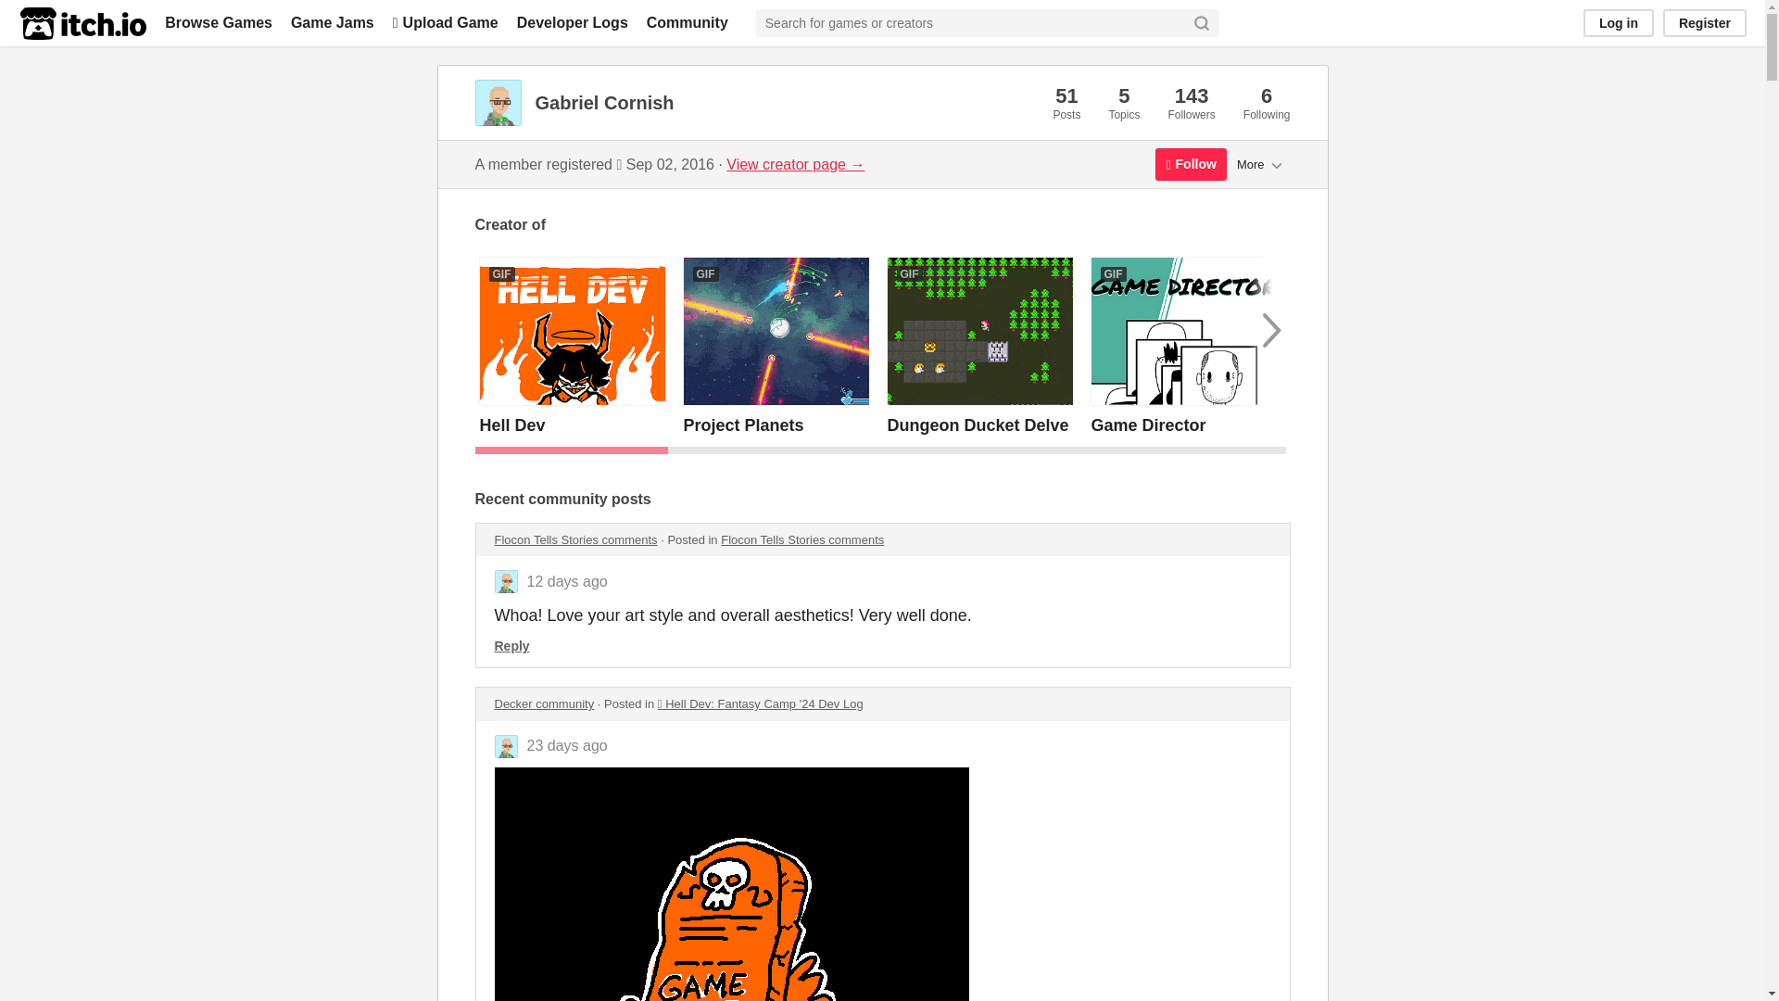  What do you see at coordinates (1149, 424) in the screenshot?
I see `Game Director` at bounding box center [1149, 424].